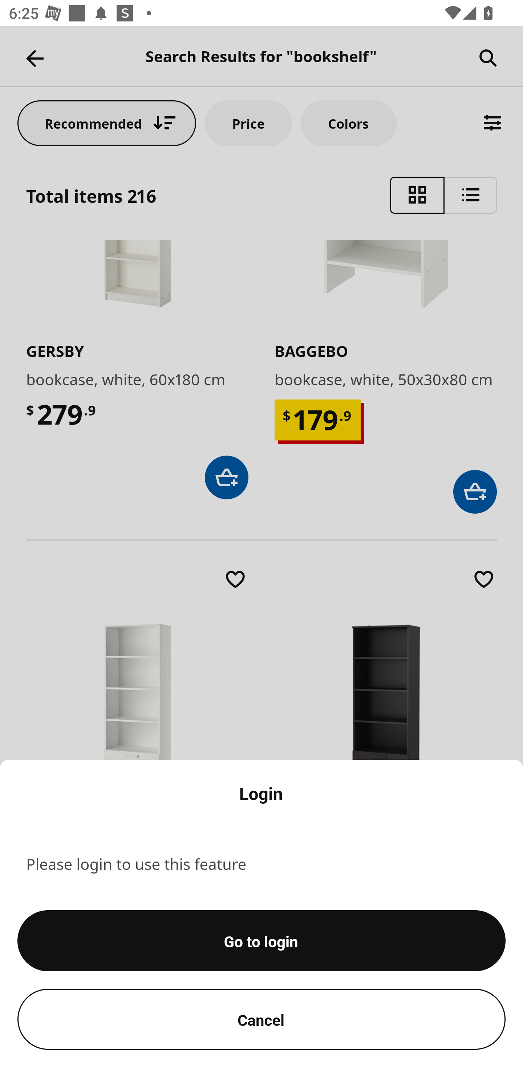 The height and width of the screenshot is (1076, 523). I want to click on Go to login, so click(261, 941).